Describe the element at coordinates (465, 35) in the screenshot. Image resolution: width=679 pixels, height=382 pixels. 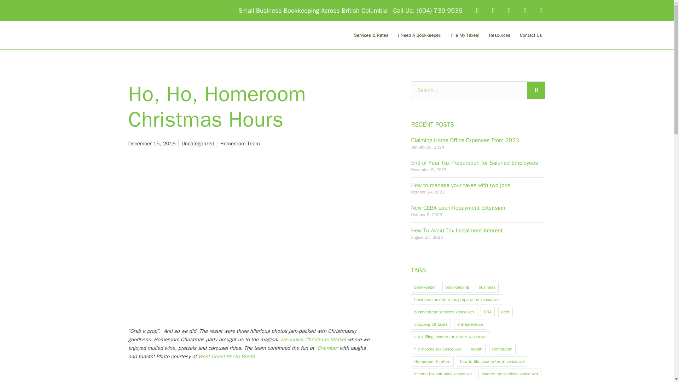
I see `File My Taxes!` at that location.